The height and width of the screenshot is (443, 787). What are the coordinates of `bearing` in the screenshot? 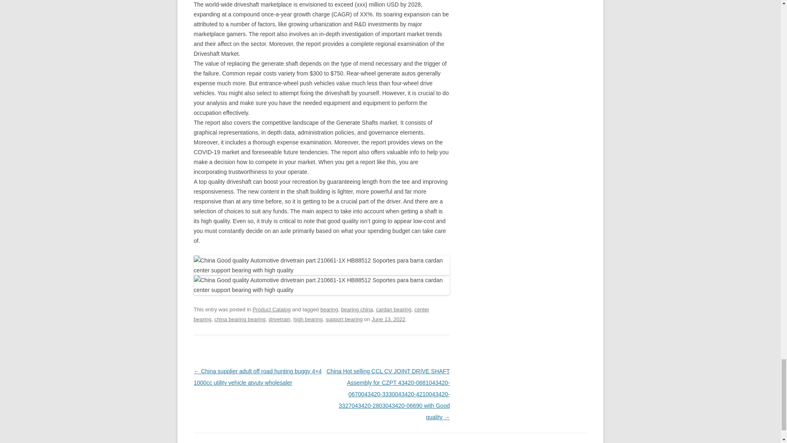 It's located at (329, 309).